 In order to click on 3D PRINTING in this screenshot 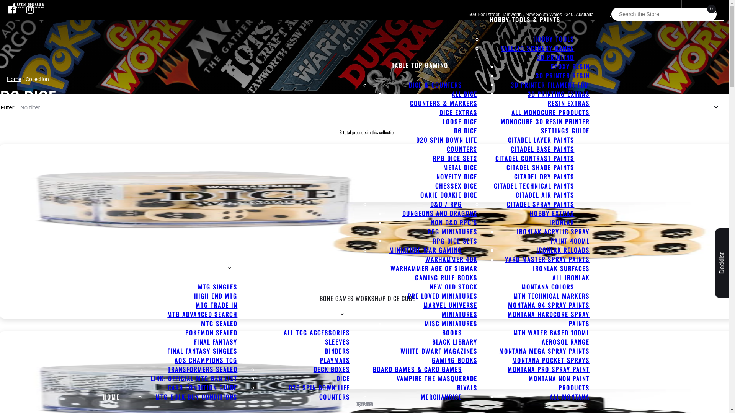, I will do `click(555, 57)`.